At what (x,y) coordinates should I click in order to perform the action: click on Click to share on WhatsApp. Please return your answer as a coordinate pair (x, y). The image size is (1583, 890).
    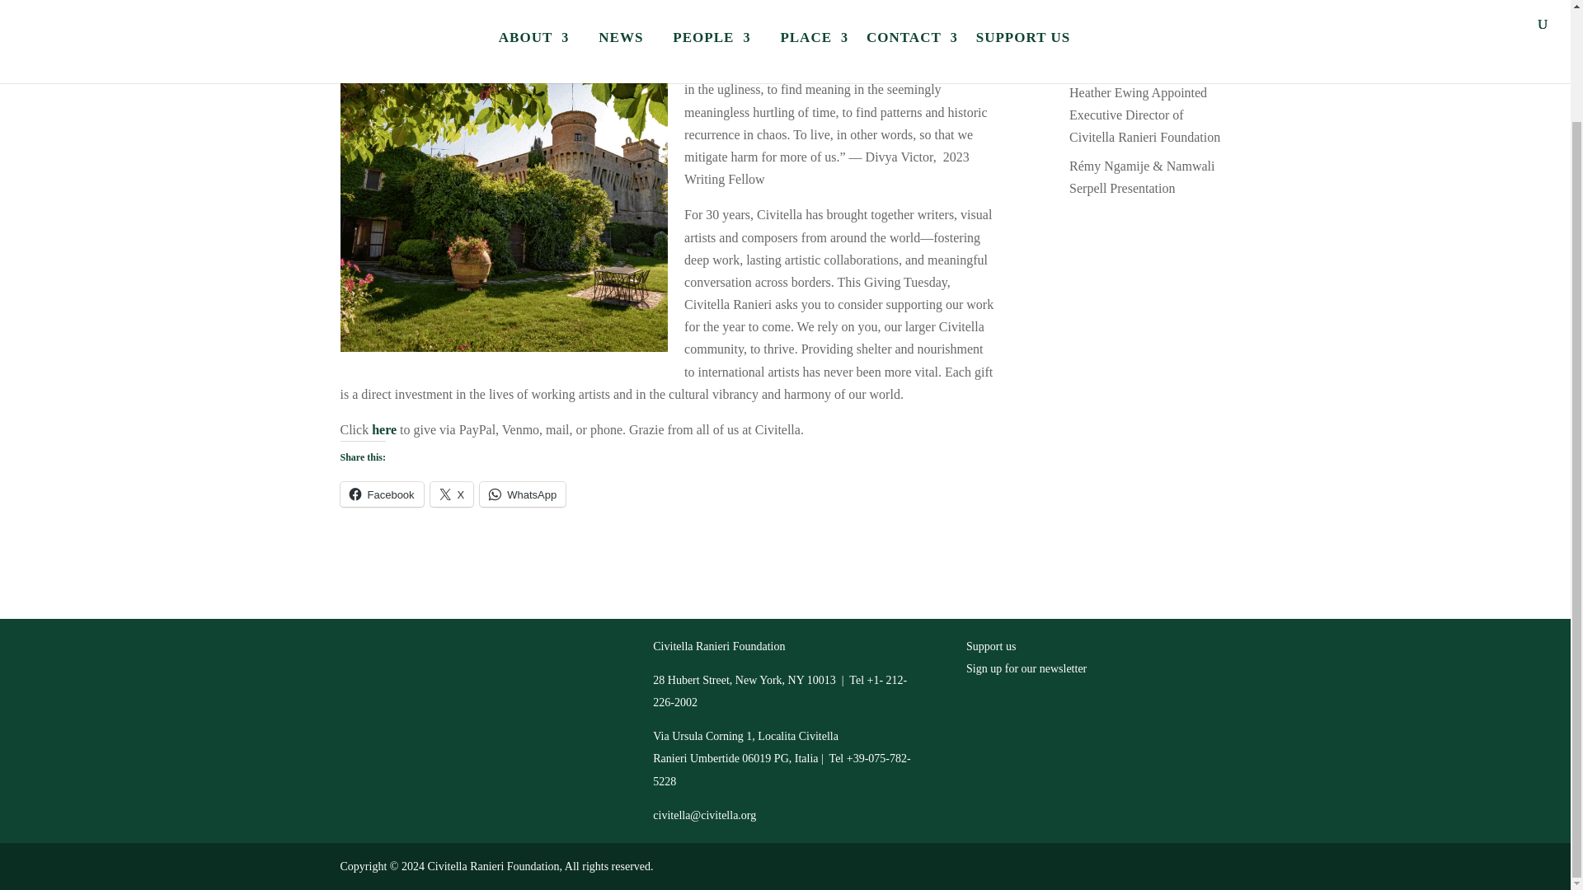
    Looking at the image, I should click on (522, 494).